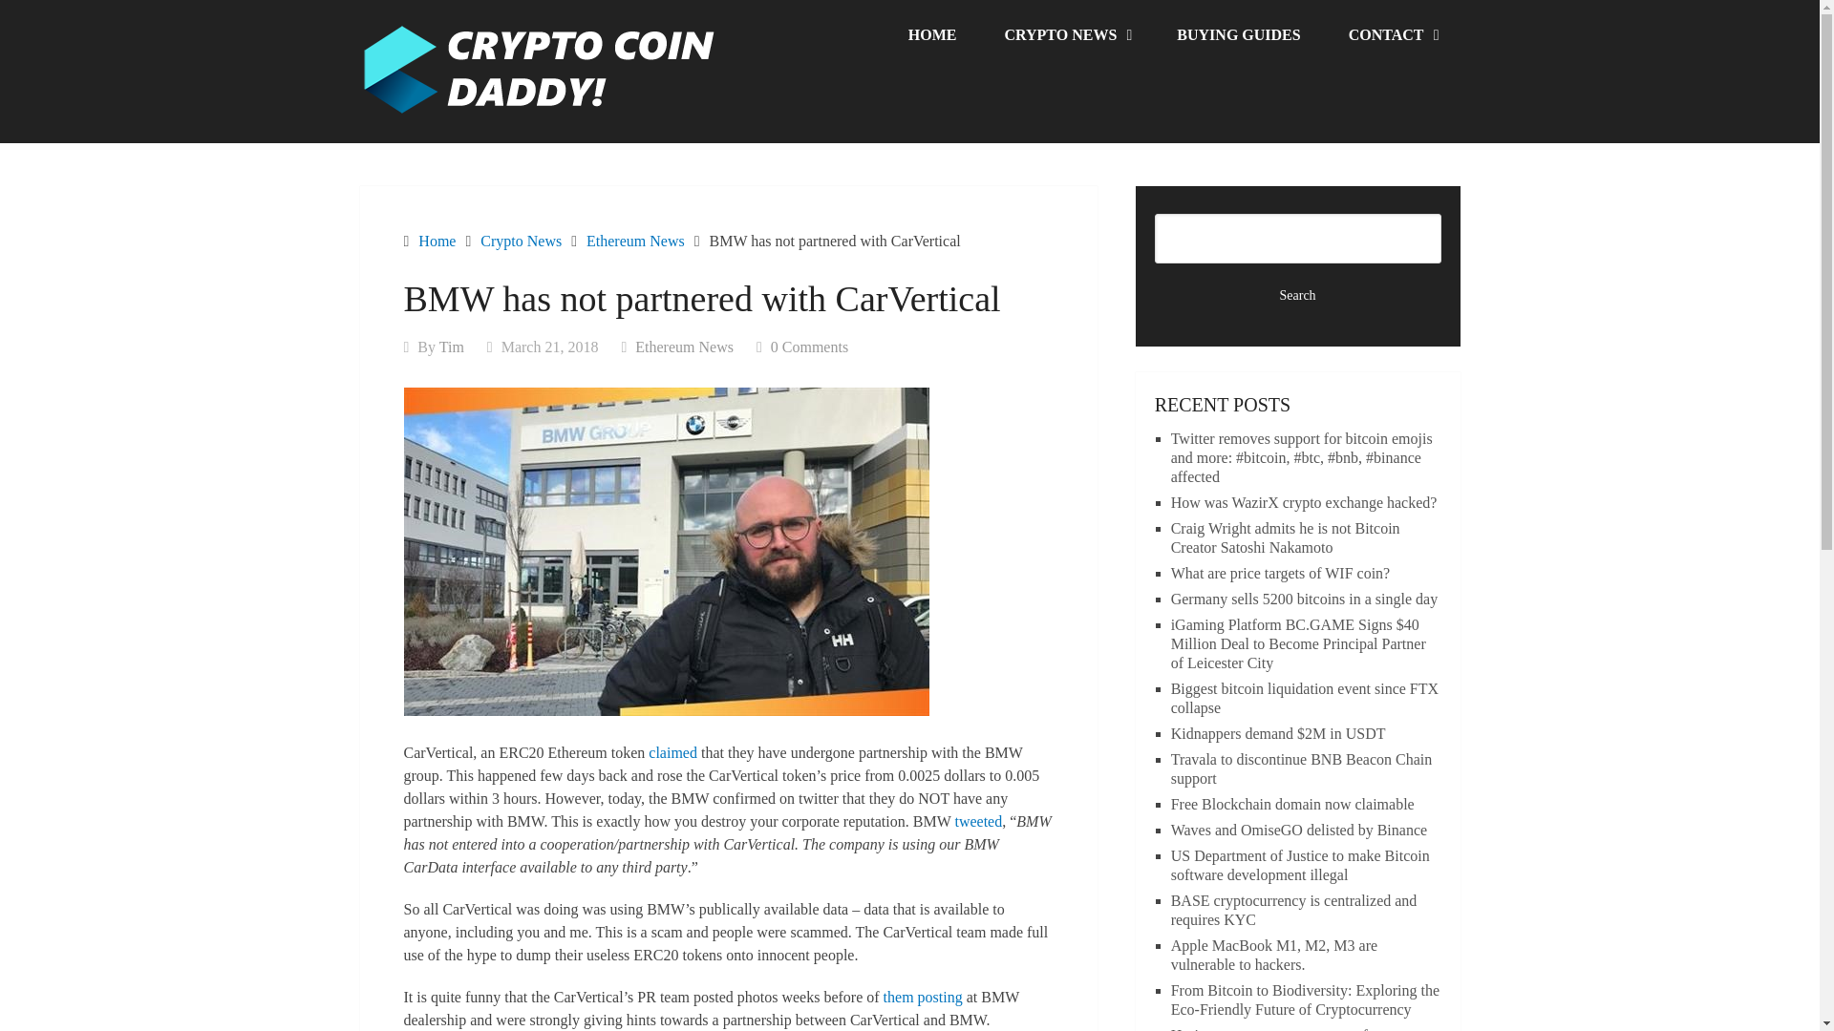 Image resolution: width=1834 pixels, height=1031 pixels. What do you see at coordinates (1305, 502) in the screenshot?
I see `How was WazirX crypto exchange hacked?` at bounding box center [1305, 502].